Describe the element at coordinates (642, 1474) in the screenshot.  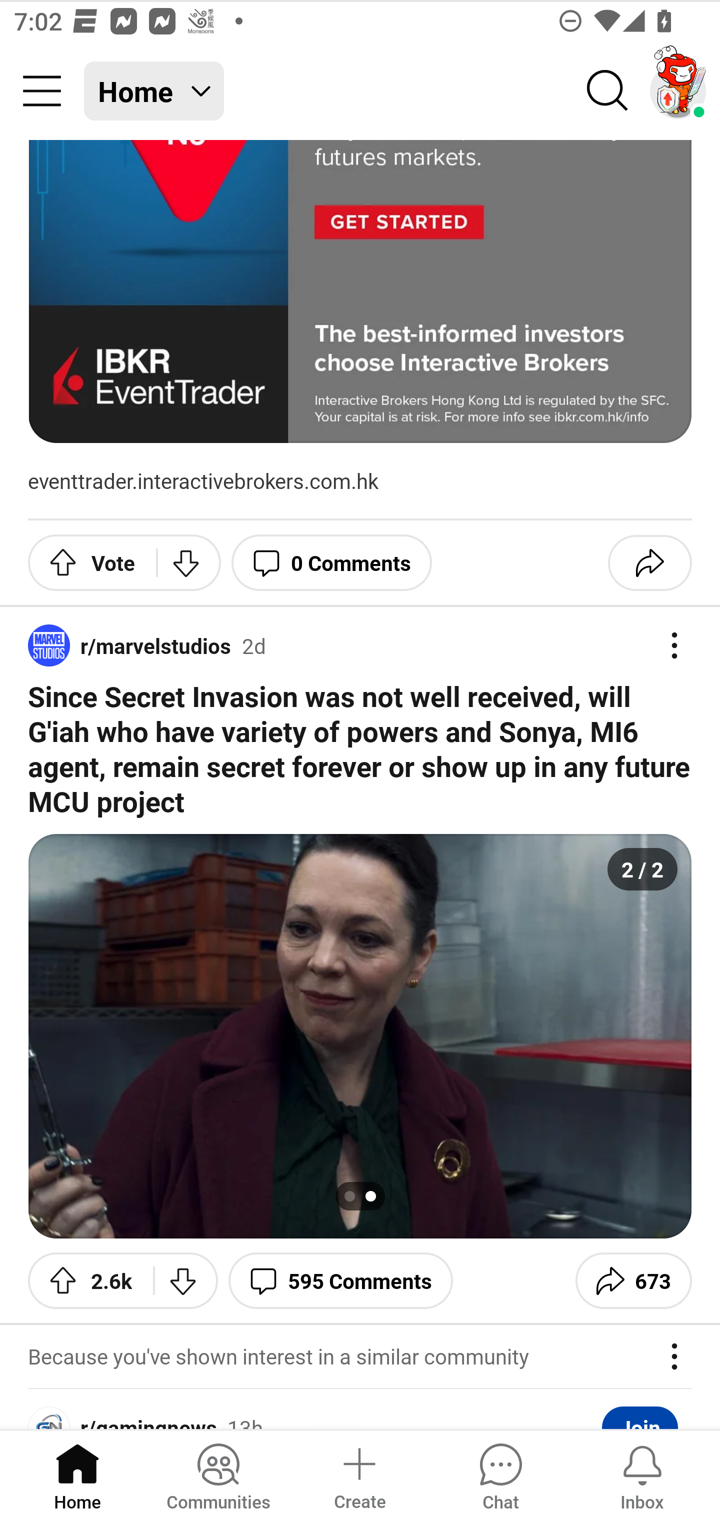
I see `Inbox` at that location.